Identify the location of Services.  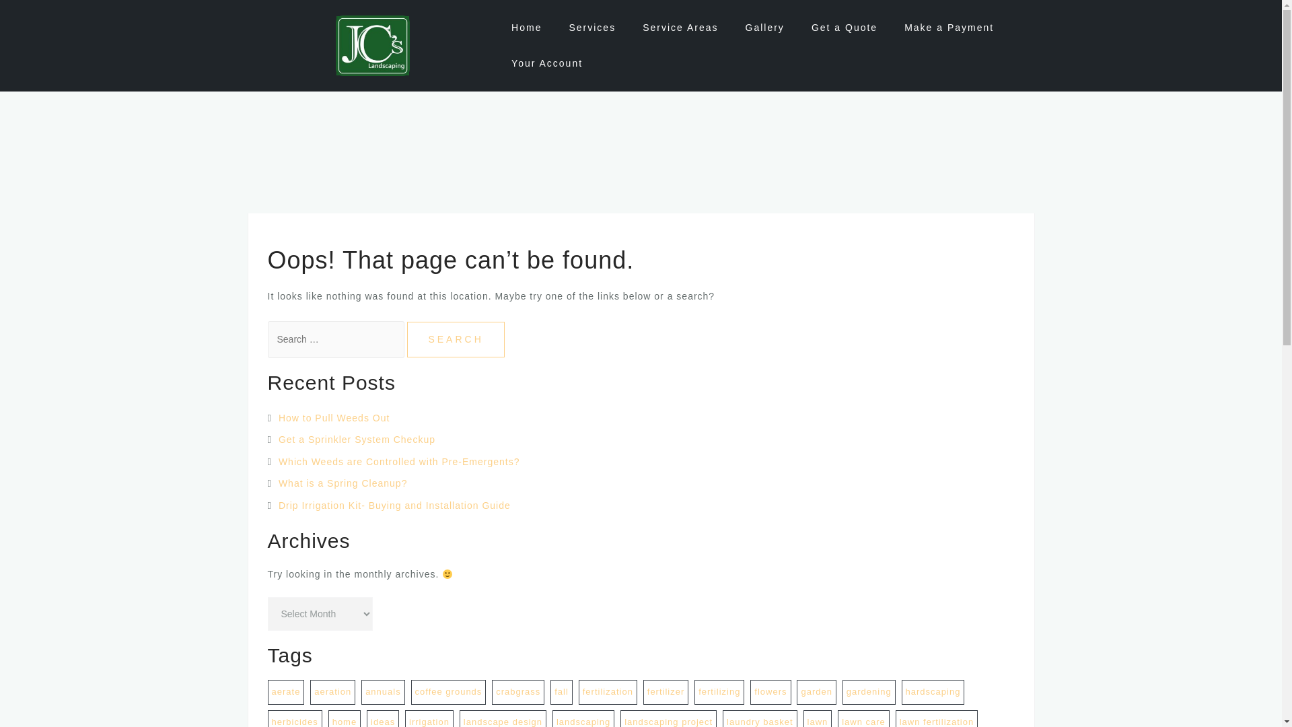
(592, 28).